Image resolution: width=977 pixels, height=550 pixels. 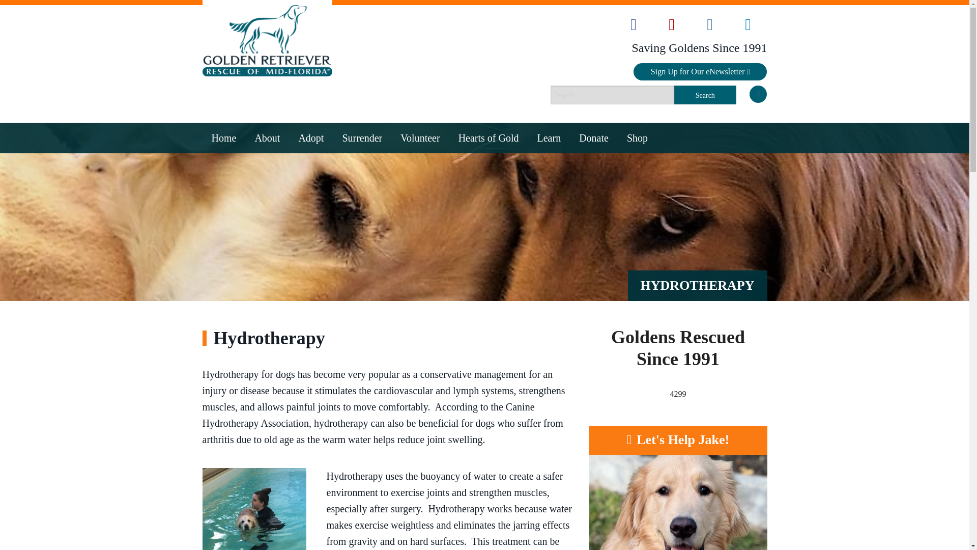 I want to click on How To Adopt, so click(x=311, y=204).